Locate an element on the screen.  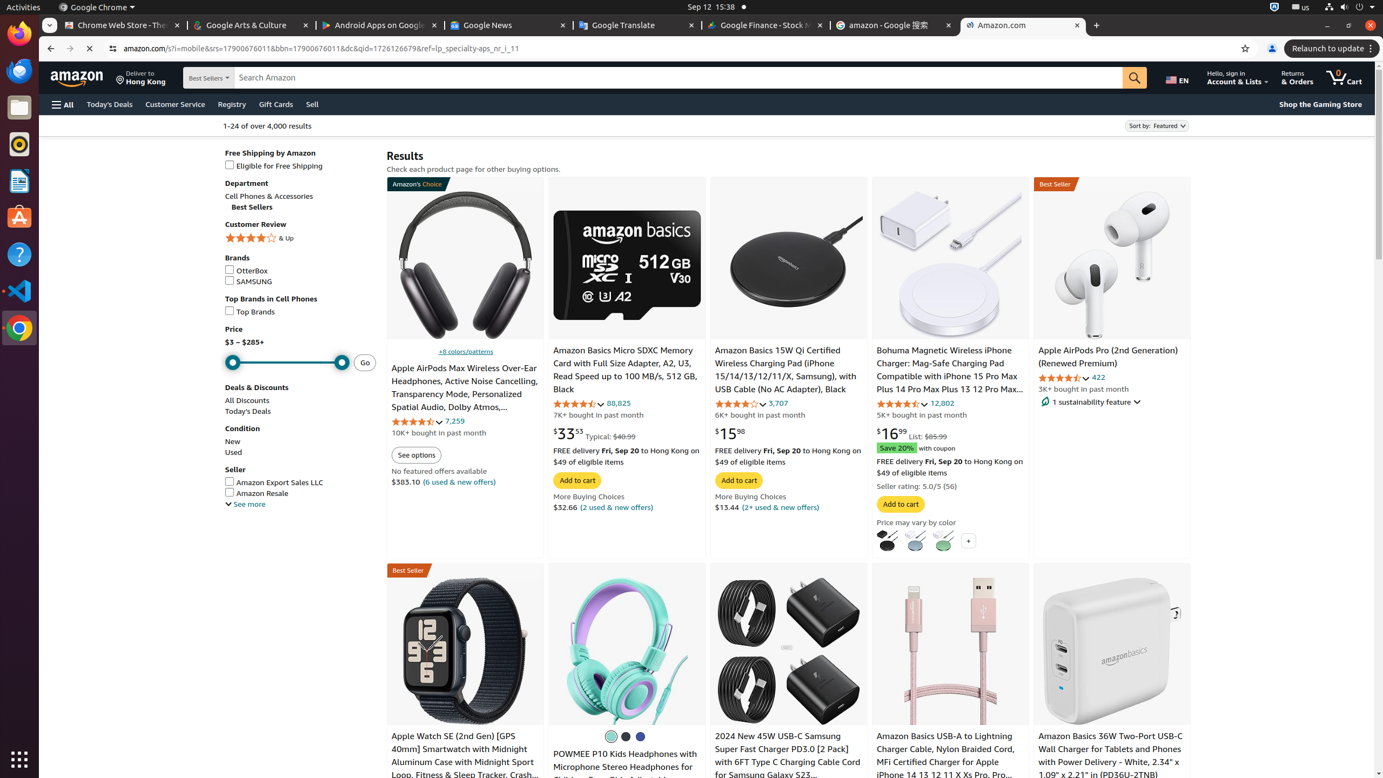
Help is located at coordinates (19, 254).